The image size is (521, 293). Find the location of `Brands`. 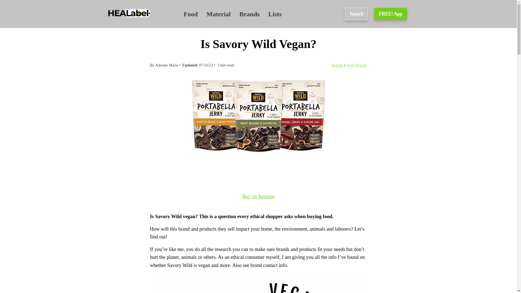

Brands is located at coordinates (249, 14).